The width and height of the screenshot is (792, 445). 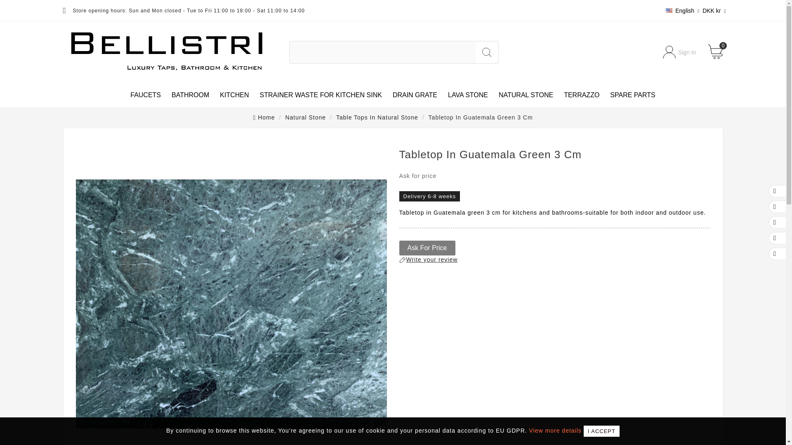 What do you see at coordinates (191, 95) in the screenshot?
I see `BATHROOM` at bounding box center [191, 95].